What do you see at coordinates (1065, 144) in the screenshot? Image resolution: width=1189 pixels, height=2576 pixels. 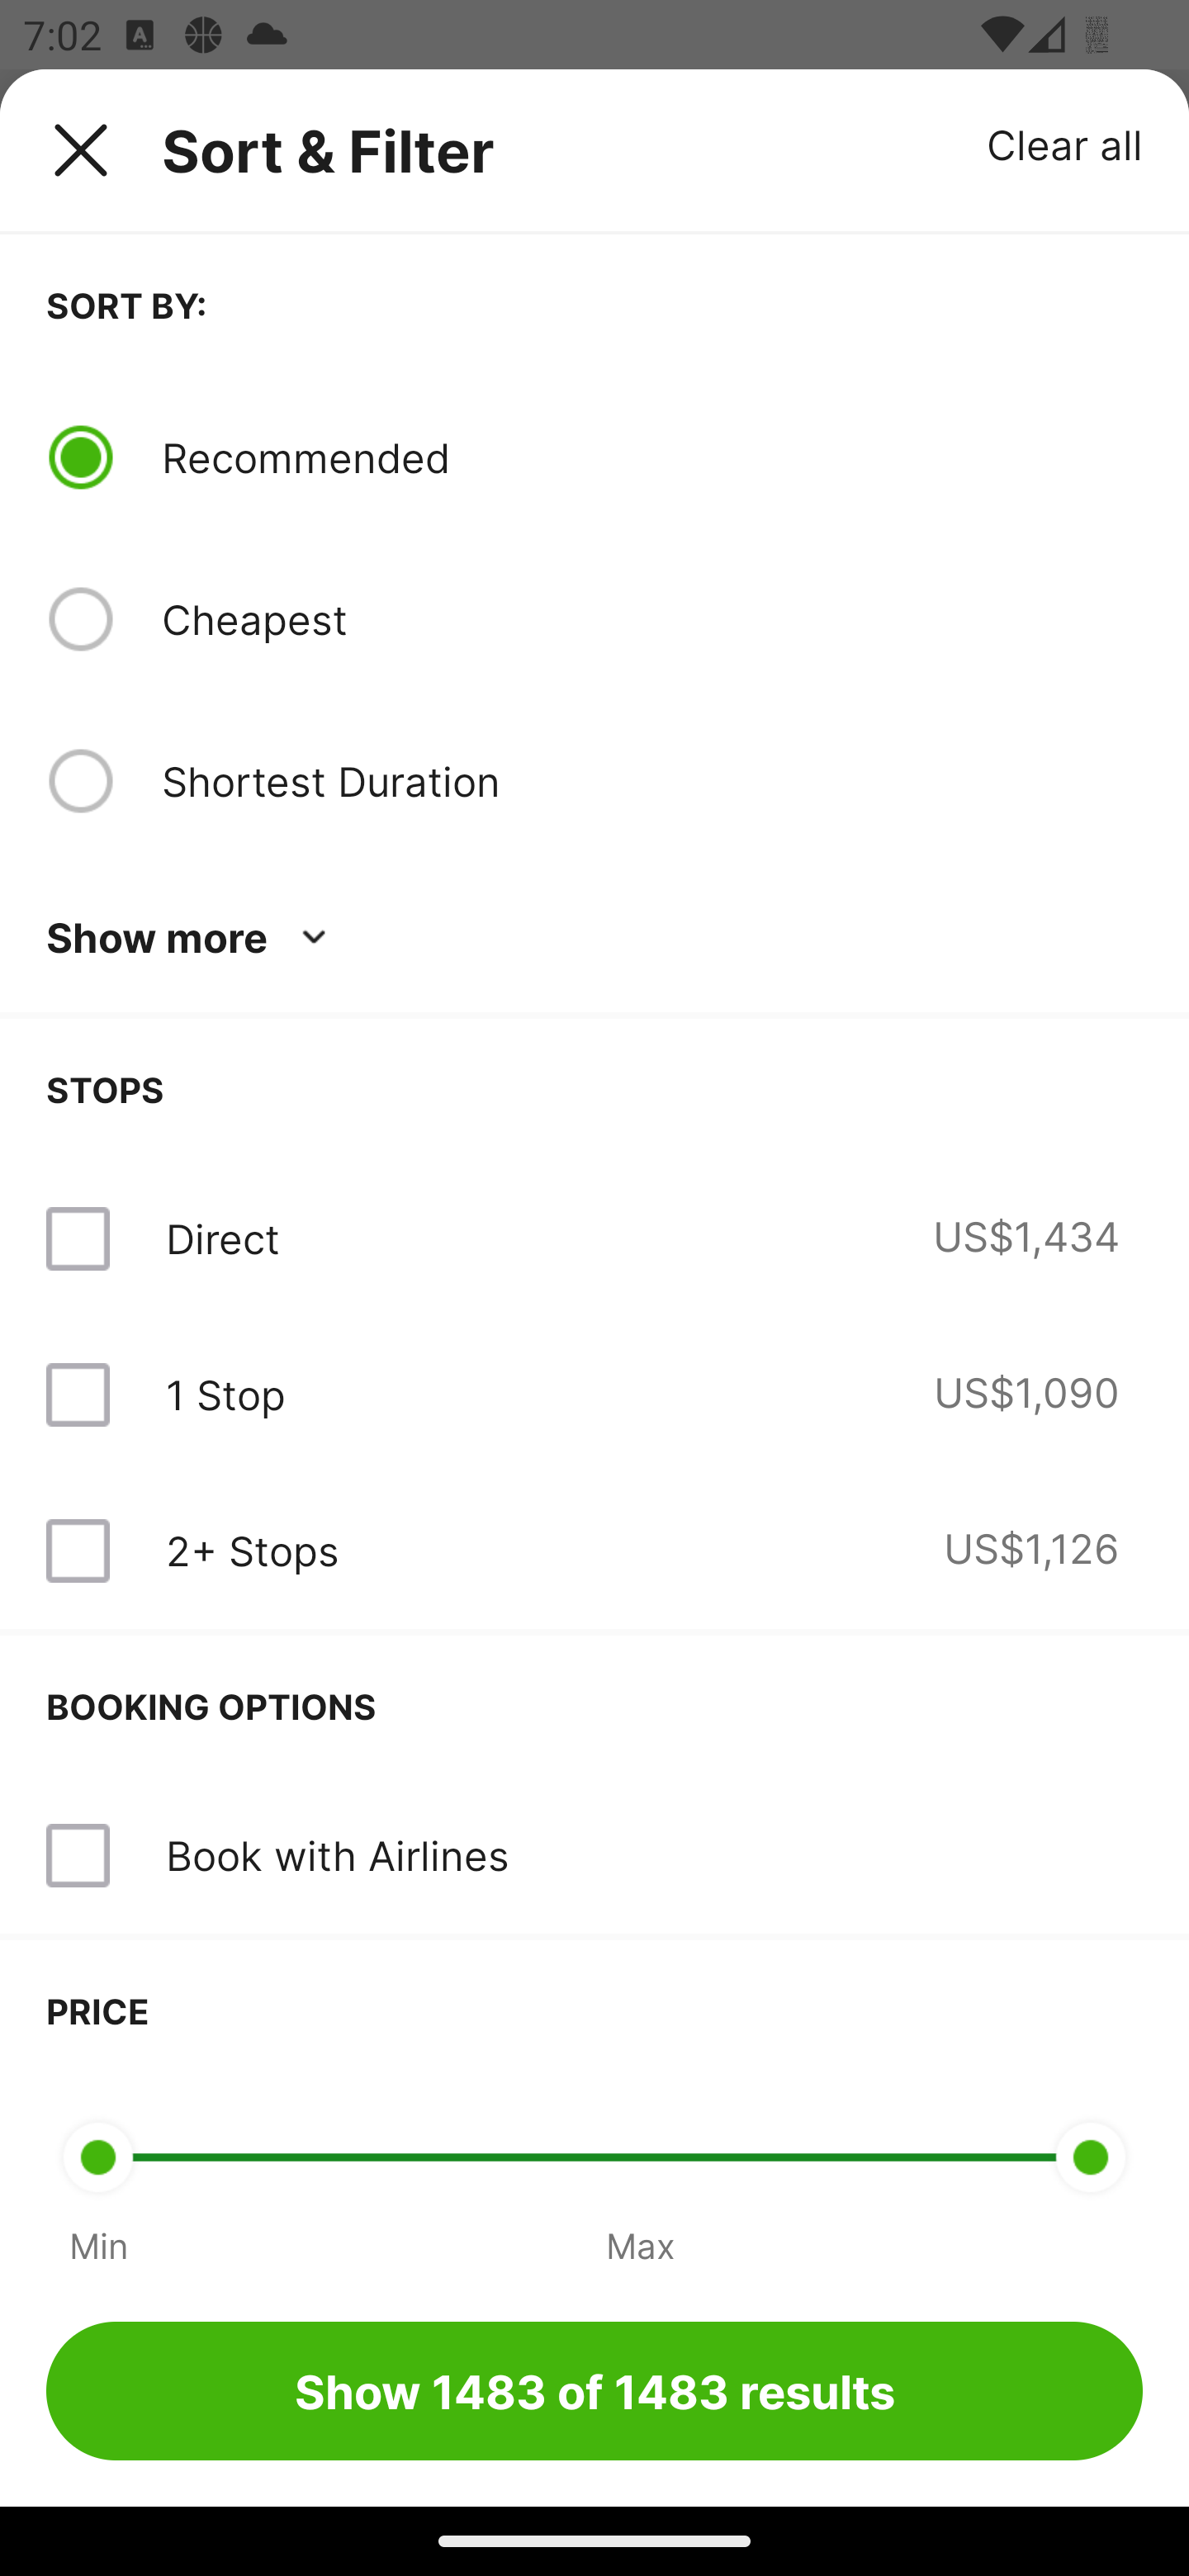 I see `Clear all` at bounding box center [1065, 144].